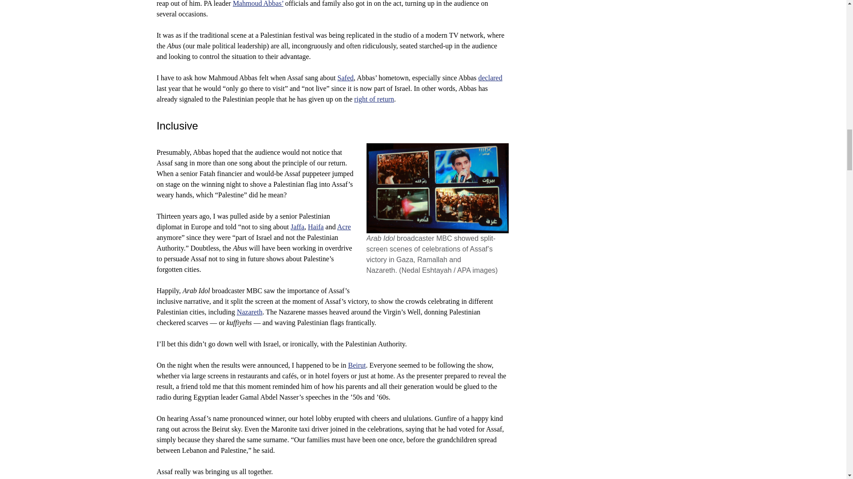 This screenshot has height=479, width=853. What do you see at coordinates (357, 365) in the screenshot?
I see `Beirut` at bounding box center [357, 365].